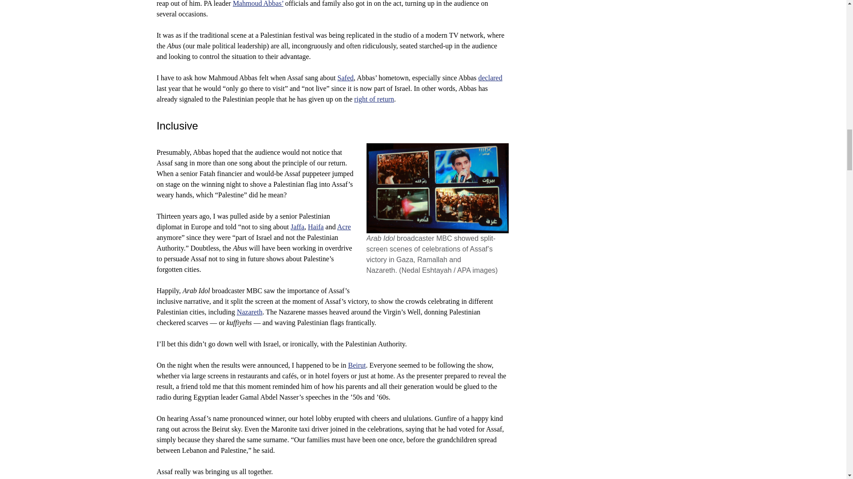 This screenshot has height=479, width=853. What do you see at coordinates (357, 365) in the screenshot?
I see `Beirut` at bounding box center [357, 365].